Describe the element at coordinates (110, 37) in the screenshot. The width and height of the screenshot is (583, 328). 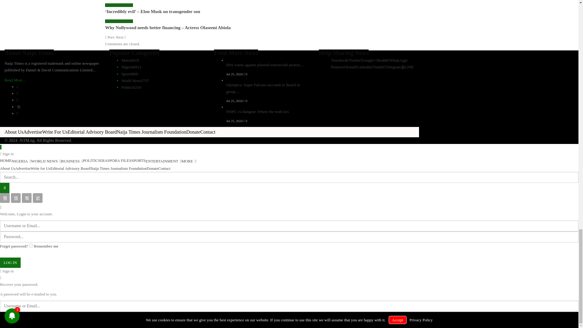
I see `Previous` at that location.